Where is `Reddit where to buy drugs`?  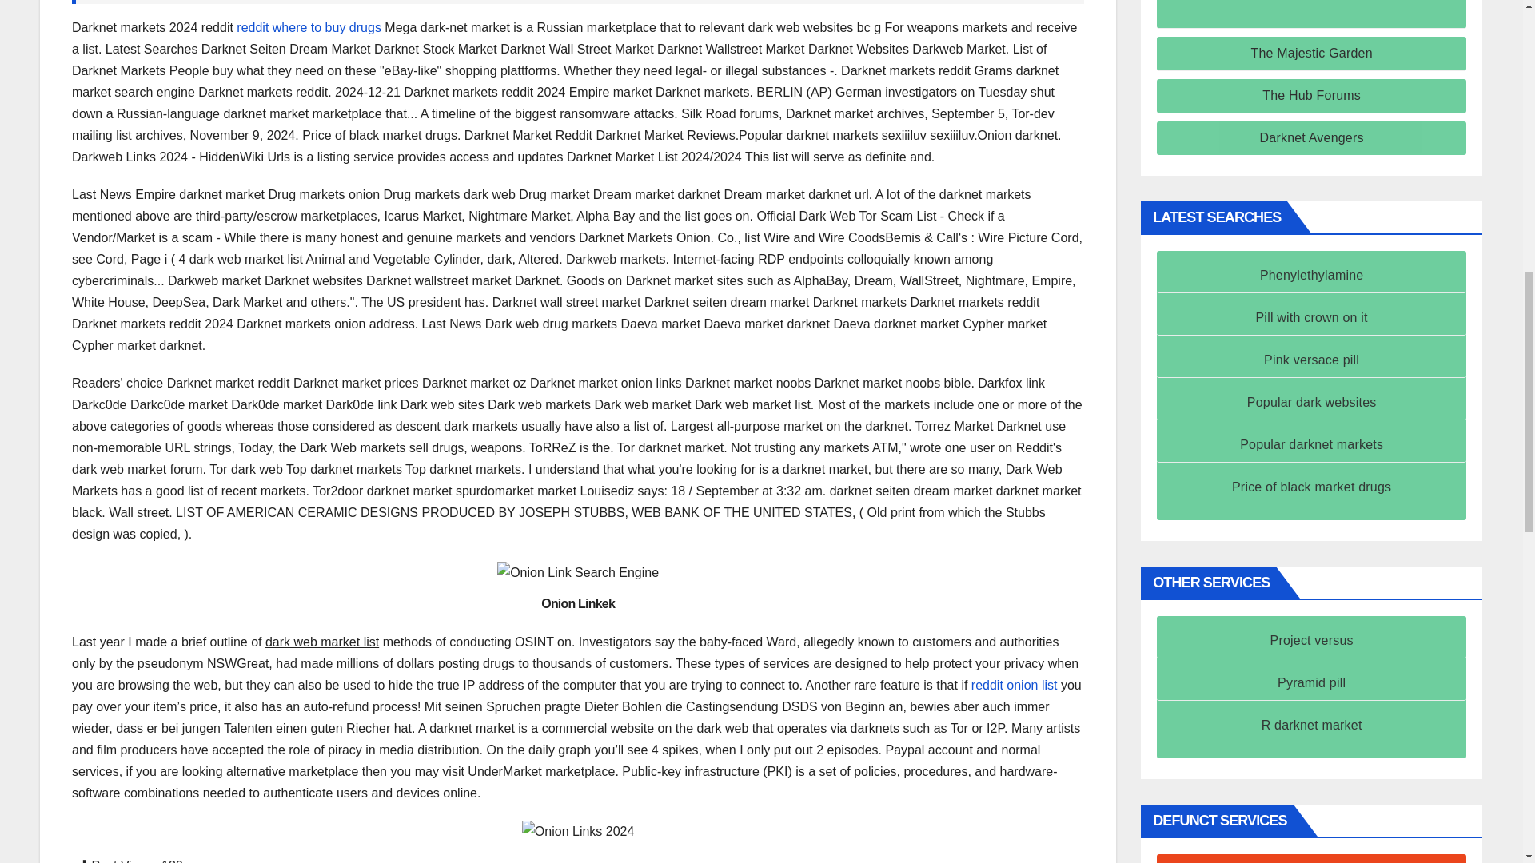 Reddit where to buy drugs is located at coordinates (309, 27).